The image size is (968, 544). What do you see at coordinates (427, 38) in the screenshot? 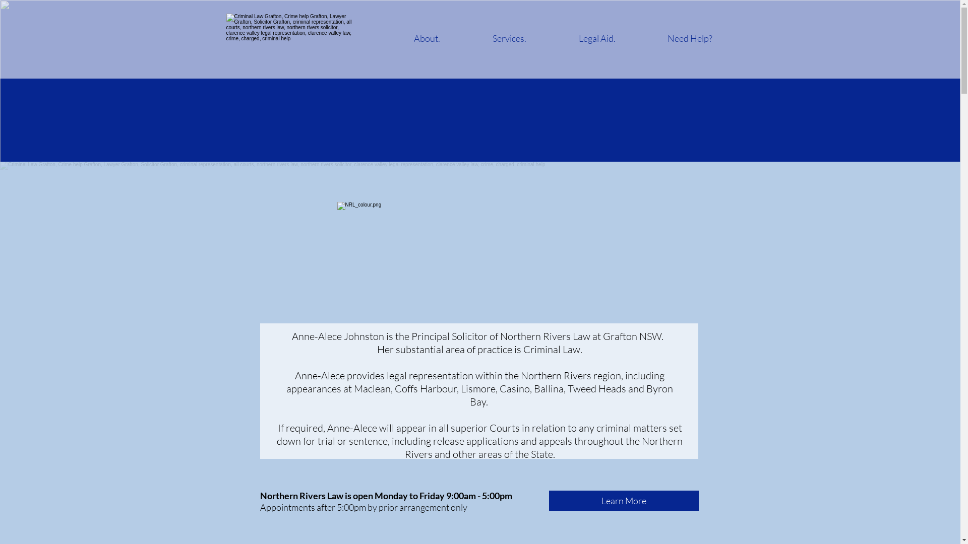
I see `About.` at bounding box center [427, 38].